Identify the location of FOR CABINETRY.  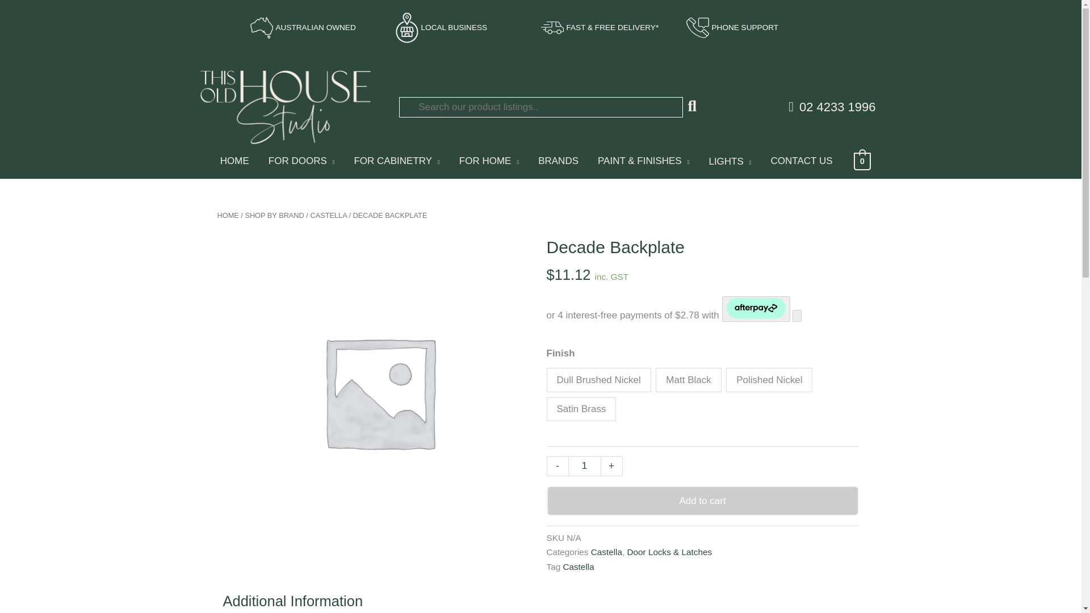
(396, 161).